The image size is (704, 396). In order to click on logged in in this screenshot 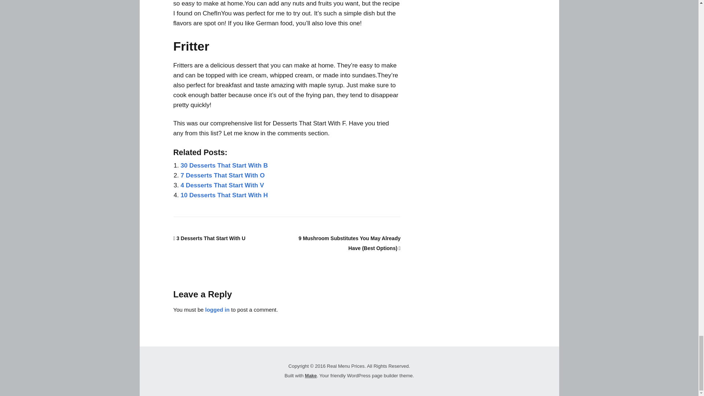, I will do `click(218, 309)`.